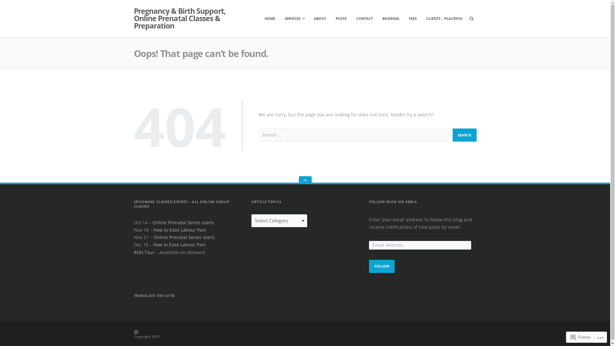 Image resolution: width=615 pixels, height=346 pixels. What do you see at coordinates (234, 334) in the screenshot?
I see `Create a website or blog at WordPress.com` at bounding box center [234, 334].